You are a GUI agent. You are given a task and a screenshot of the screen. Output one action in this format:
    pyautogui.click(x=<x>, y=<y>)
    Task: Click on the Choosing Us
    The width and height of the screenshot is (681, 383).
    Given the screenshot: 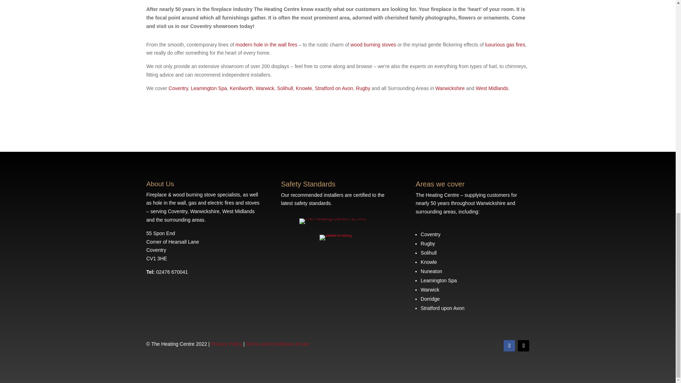 What is the action you would take?
    pyautogui.click(x=178, y=88)
    